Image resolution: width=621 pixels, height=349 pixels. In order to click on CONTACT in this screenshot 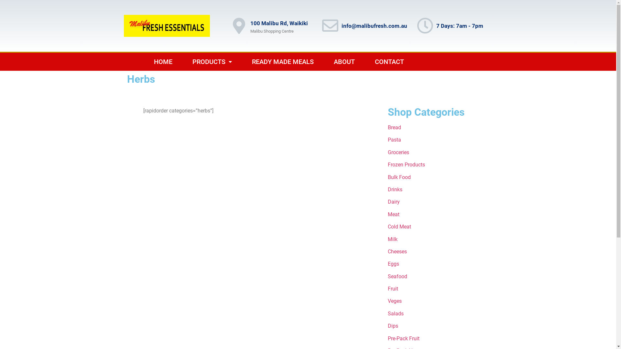, I will do `click(389, 62)`.